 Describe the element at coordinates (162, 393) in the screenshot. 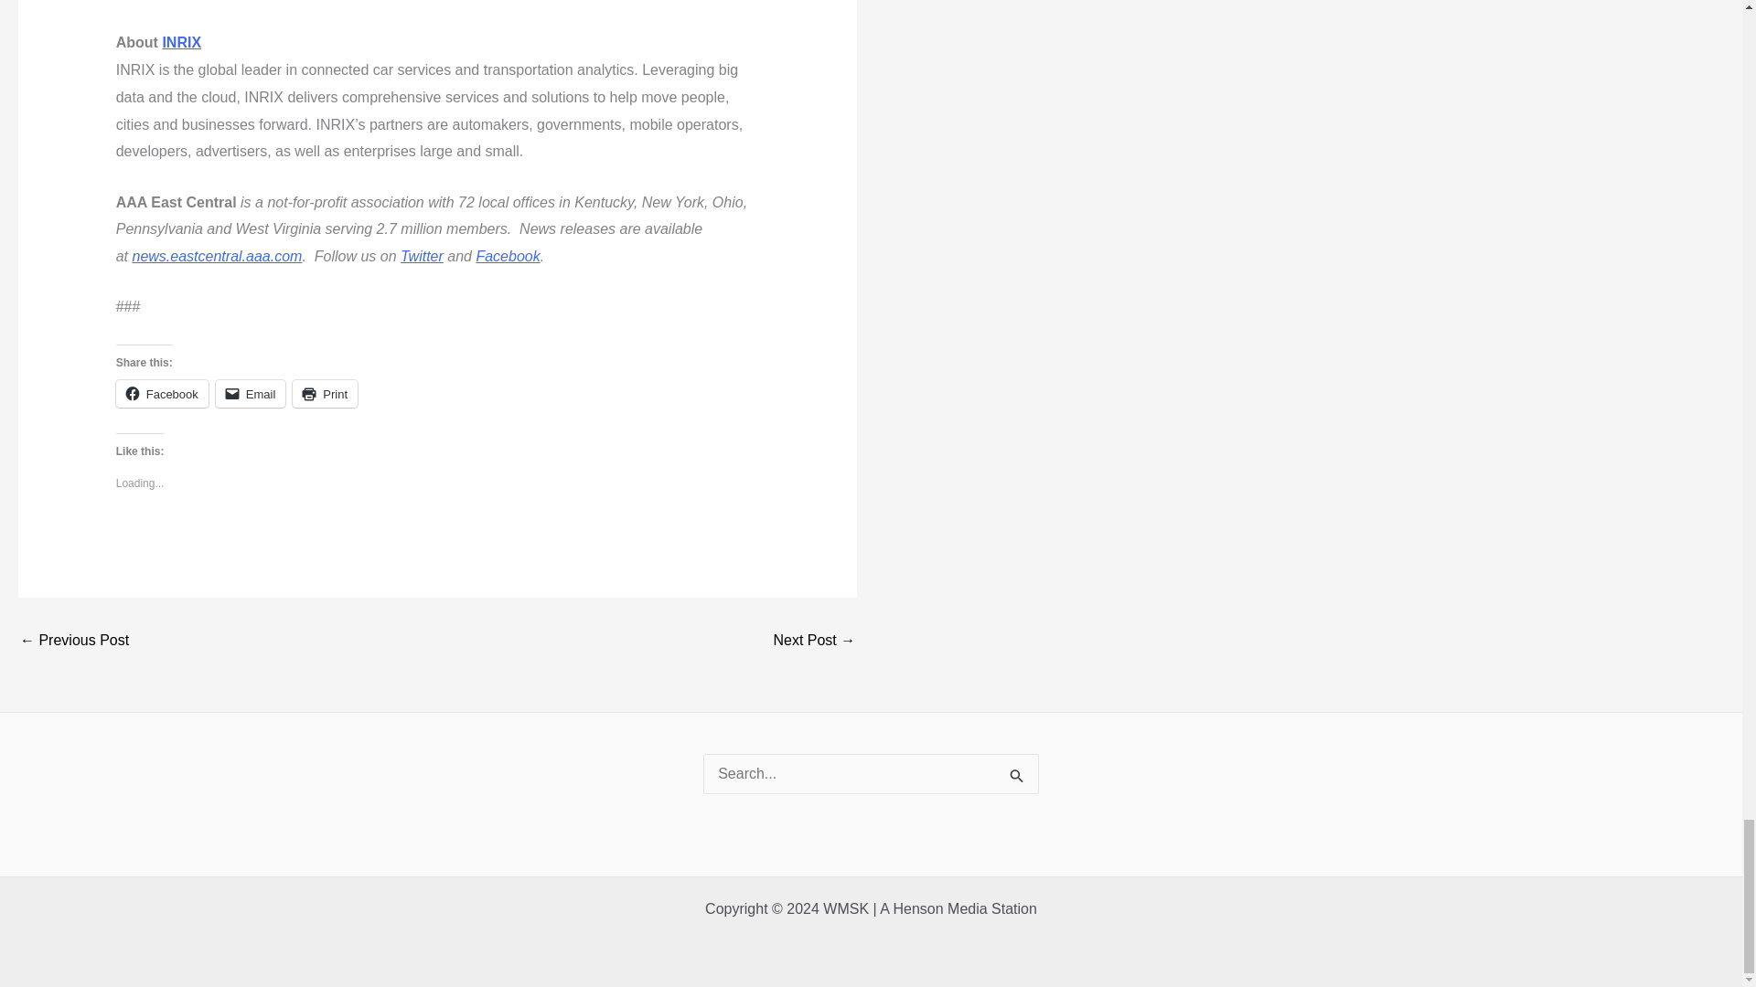

I see `Click to share on Facebook` at that location.